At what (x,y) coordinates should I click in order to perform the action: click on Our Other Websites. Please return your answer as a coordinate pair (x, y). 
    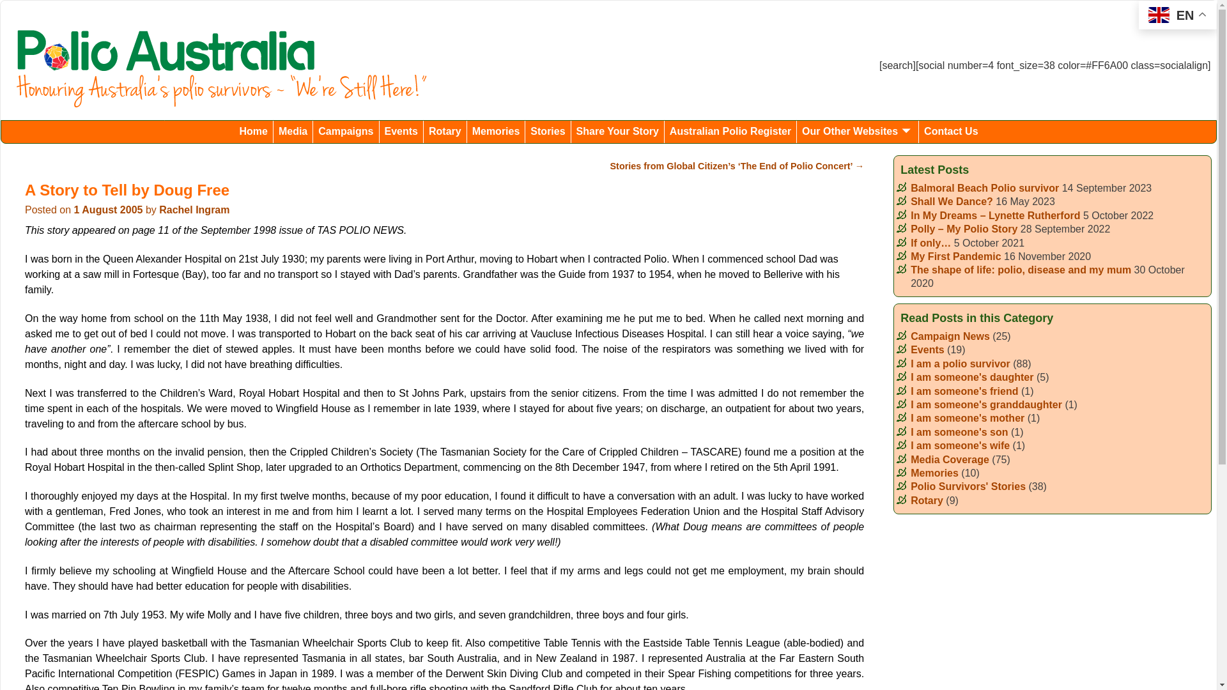
    Looking at the image, I should click on (858, 132).